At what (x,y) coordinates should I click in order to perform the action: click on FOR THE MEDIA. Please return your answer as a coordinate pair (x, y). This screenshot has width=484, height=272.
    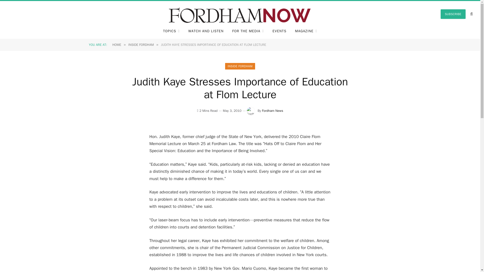
    Looking at the image, I should click on (248, 31).